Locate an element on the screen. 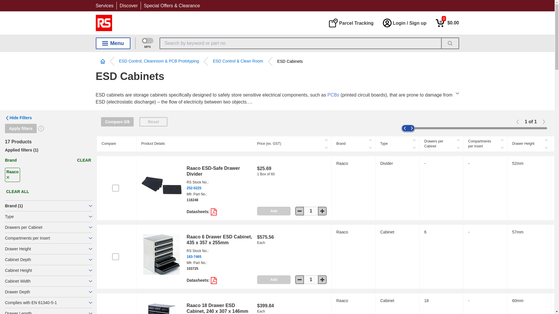 Image resolution: width=559 pixels, height=314 pixels. Sort descending is located at coordinates (458, 147).